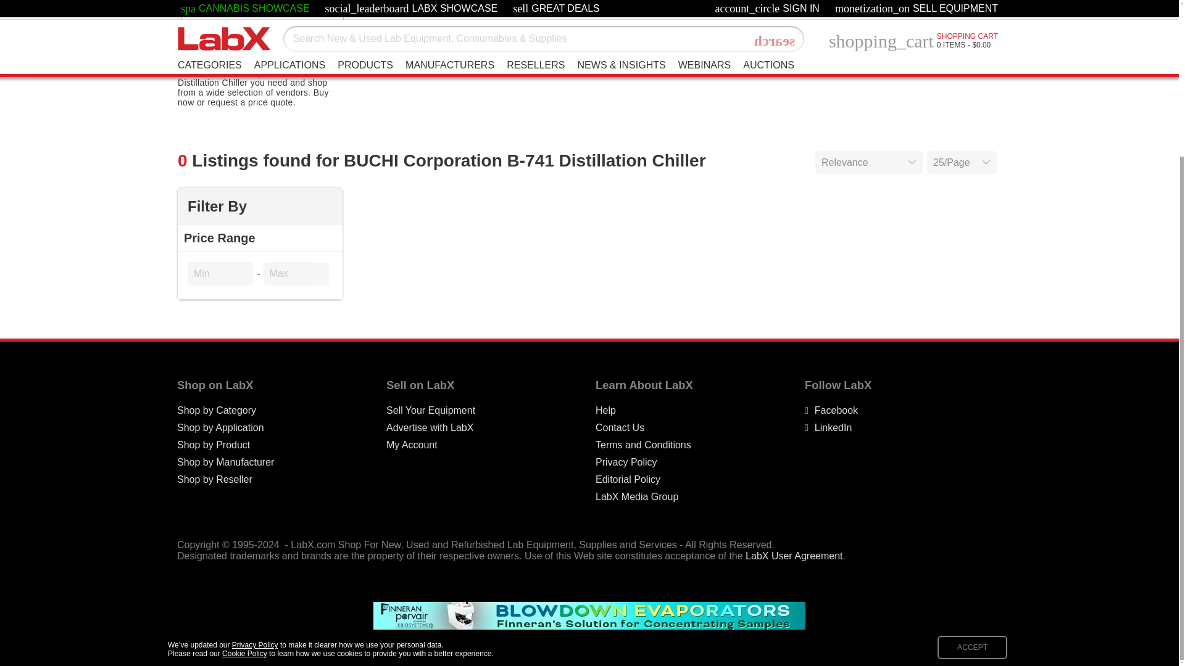 Image resolution: width=1185 pixels, height=666 pixels. I want to click on Terms and Conditions, so click(643, 445).